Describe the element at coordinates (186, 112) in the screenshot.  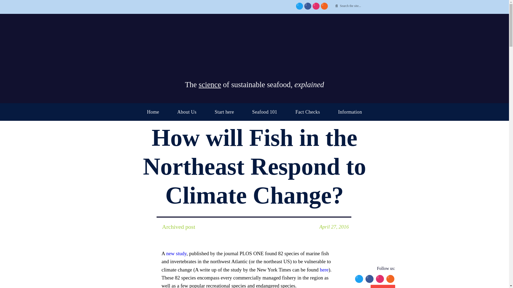
I see `About Us` at that location.